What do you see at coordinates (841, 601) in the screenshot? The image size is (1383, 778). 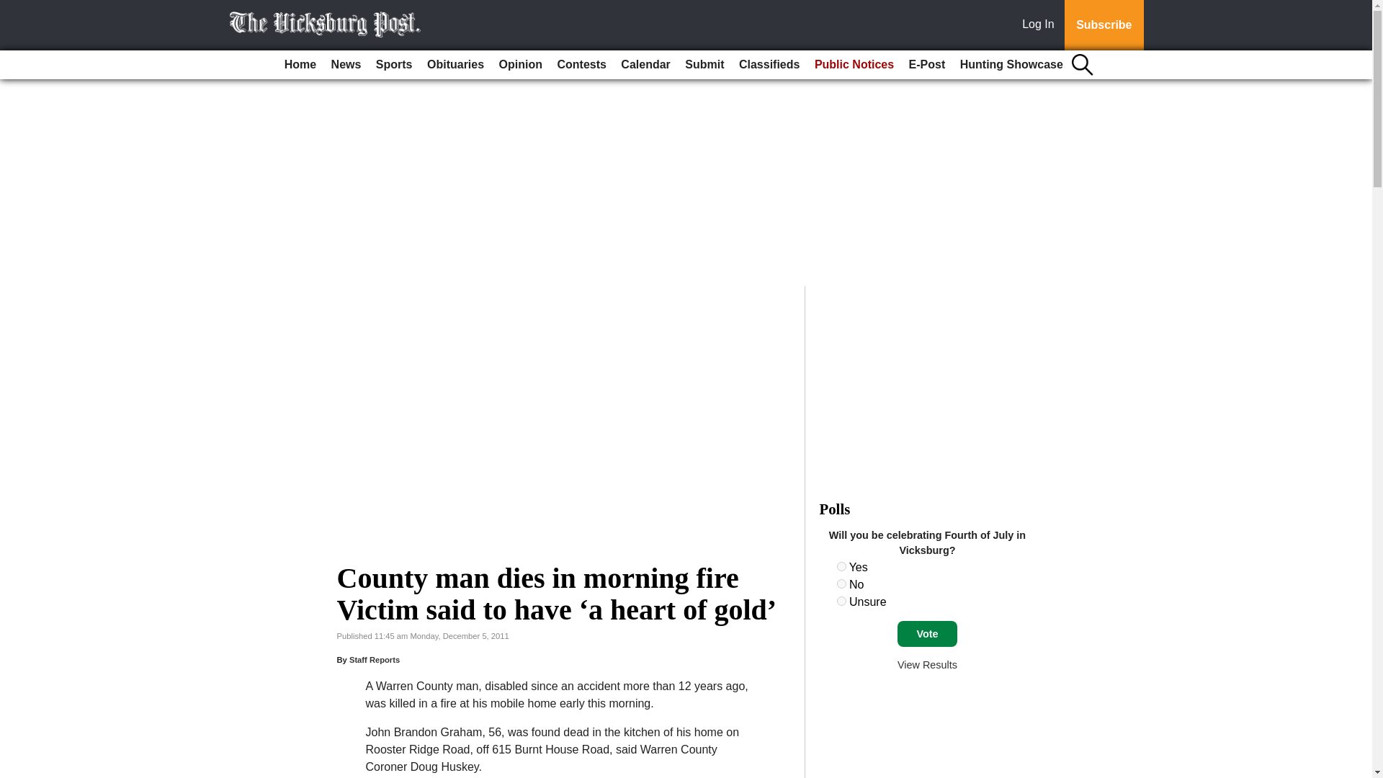 I see `590` at bounding box center [841, 601].